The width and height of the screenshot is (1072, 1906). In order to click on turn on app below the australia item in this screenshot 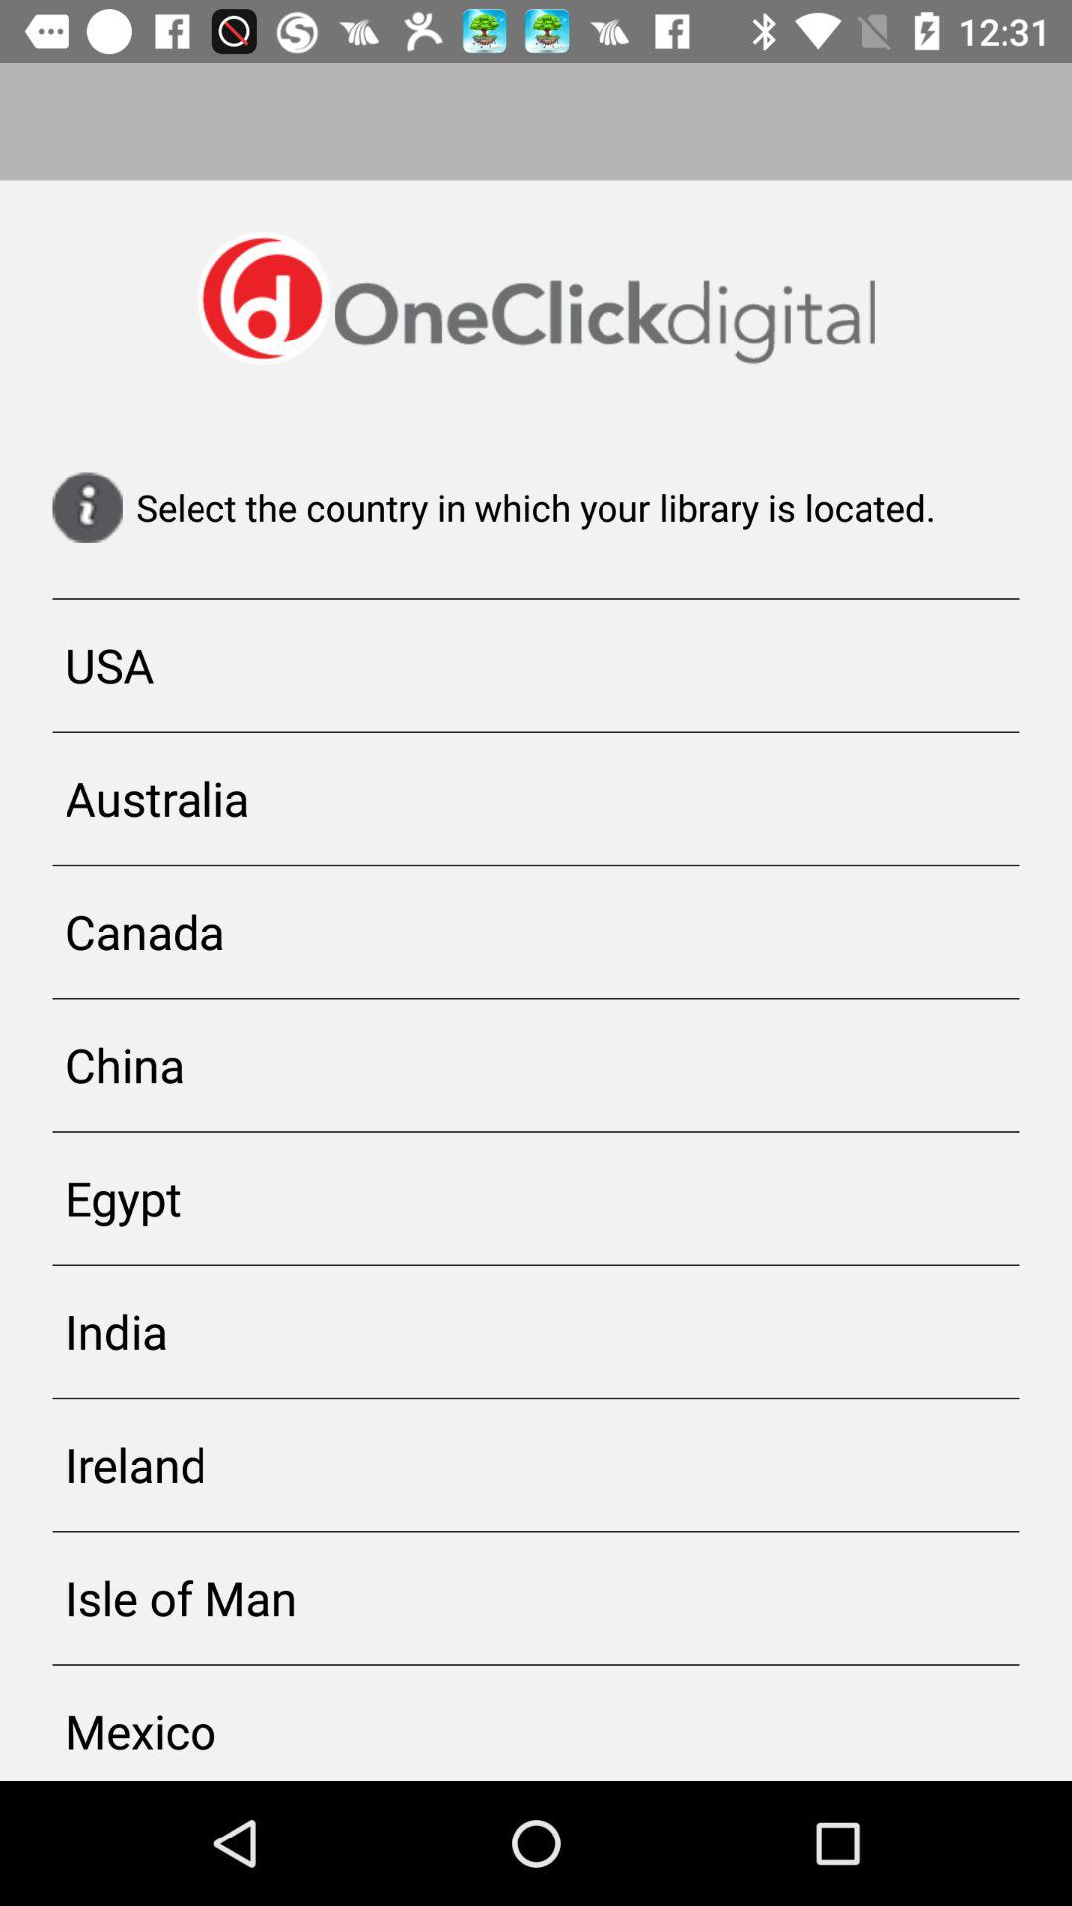, I will do `click(536, 931)`.